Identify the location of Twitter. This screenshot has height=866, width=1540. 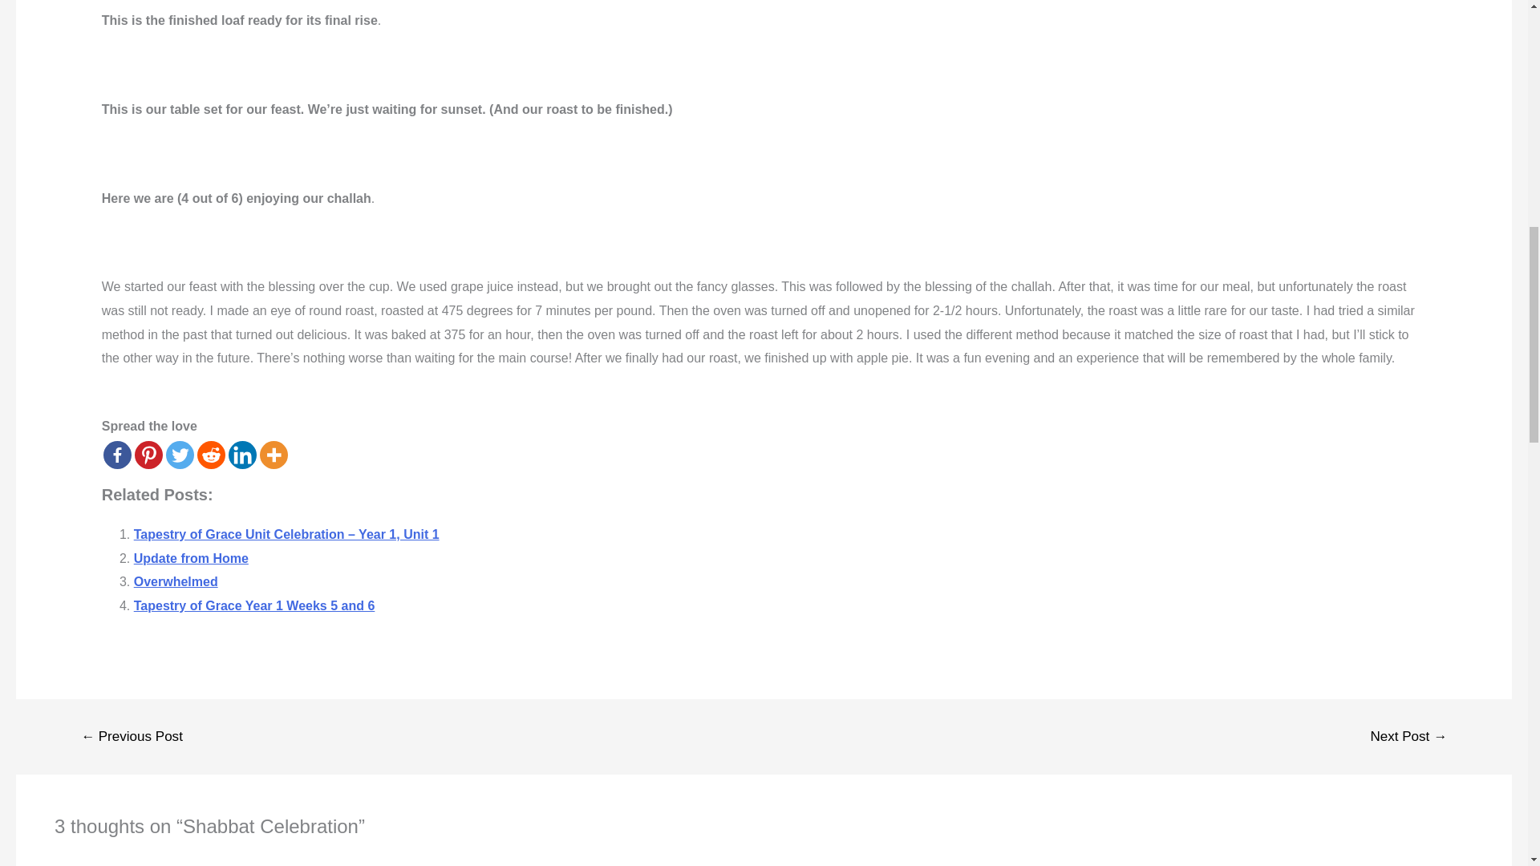
(180, 455).